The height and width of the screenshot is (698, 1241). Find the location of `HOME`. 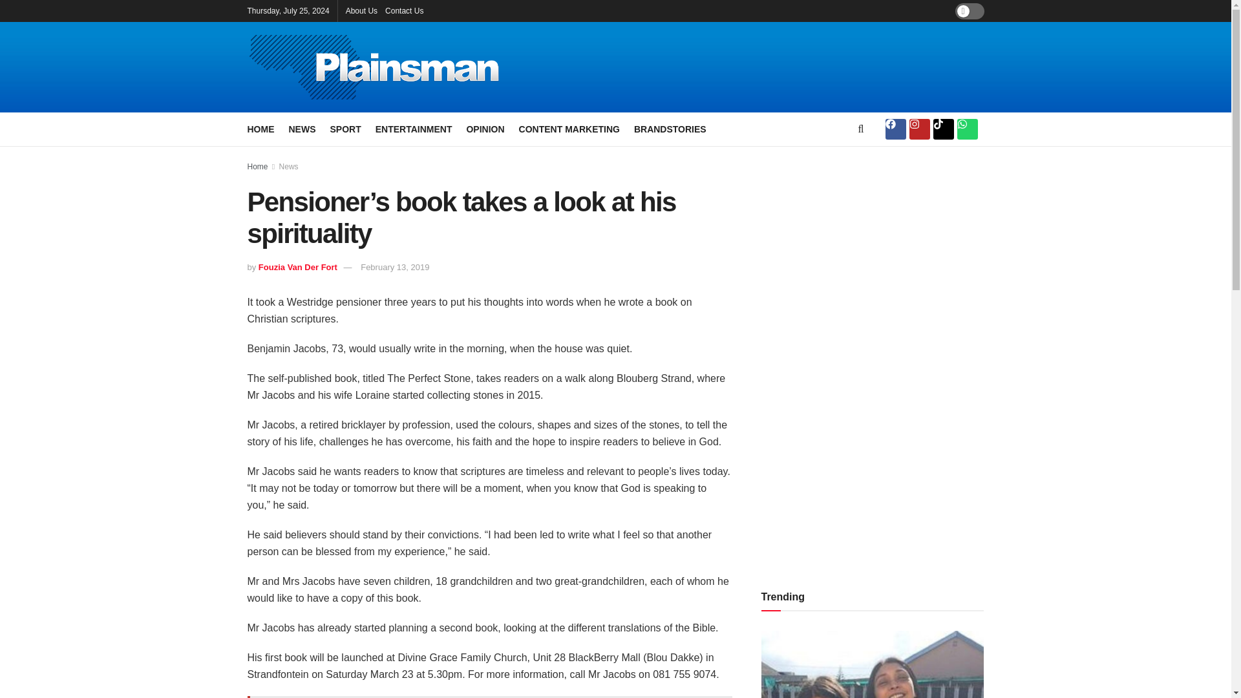

HOME is located at coordinates (260, 129).